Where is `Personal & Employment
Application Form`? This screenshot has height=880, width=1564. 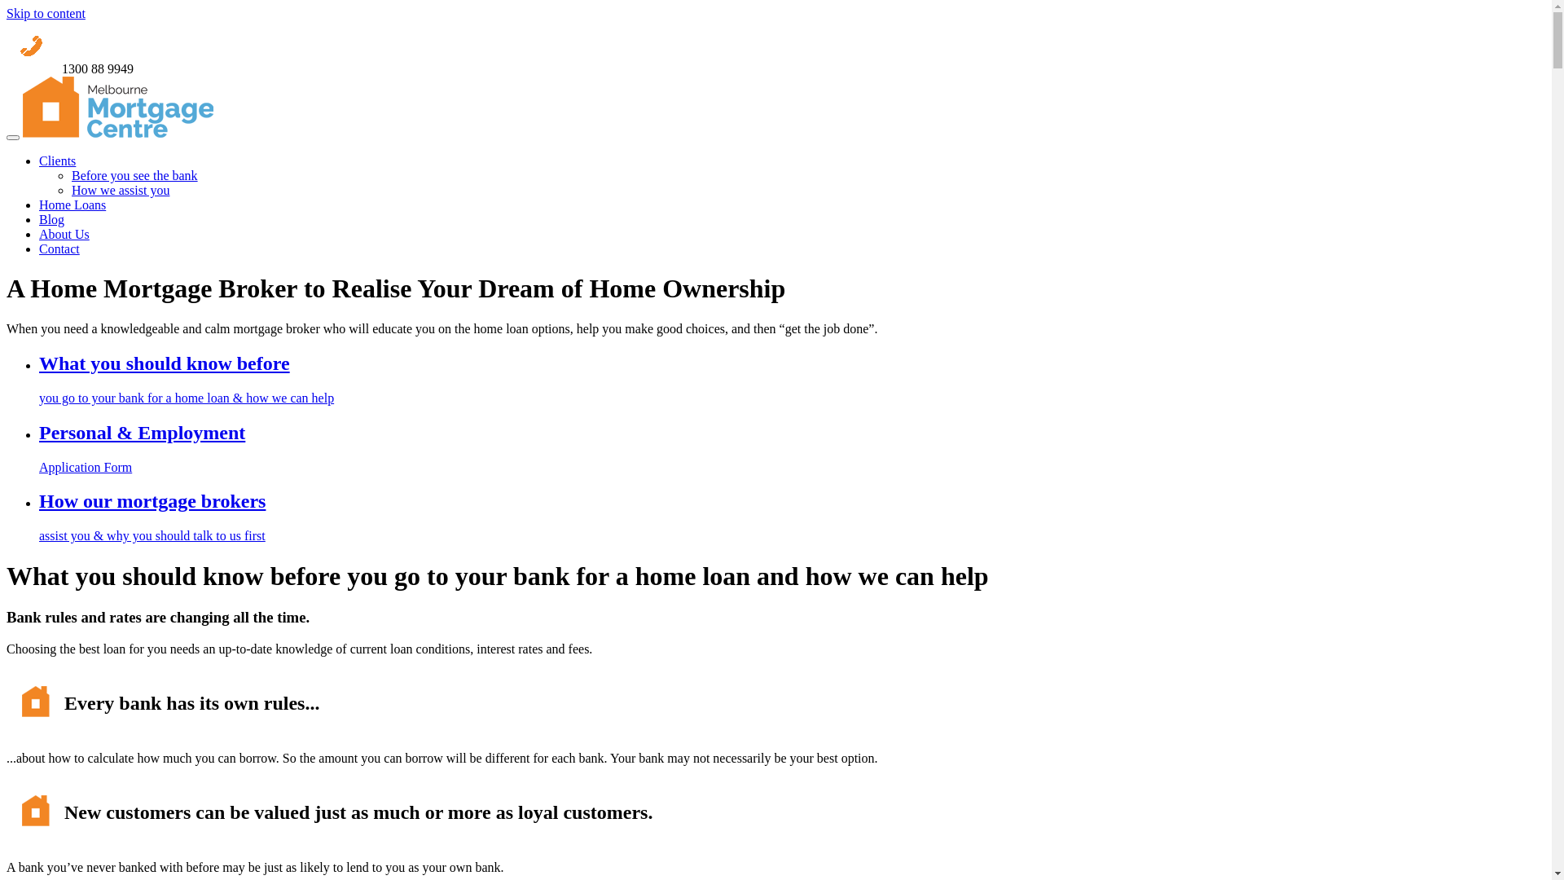
Personal & Employment
Application Form is located at coordinates (290, 448).